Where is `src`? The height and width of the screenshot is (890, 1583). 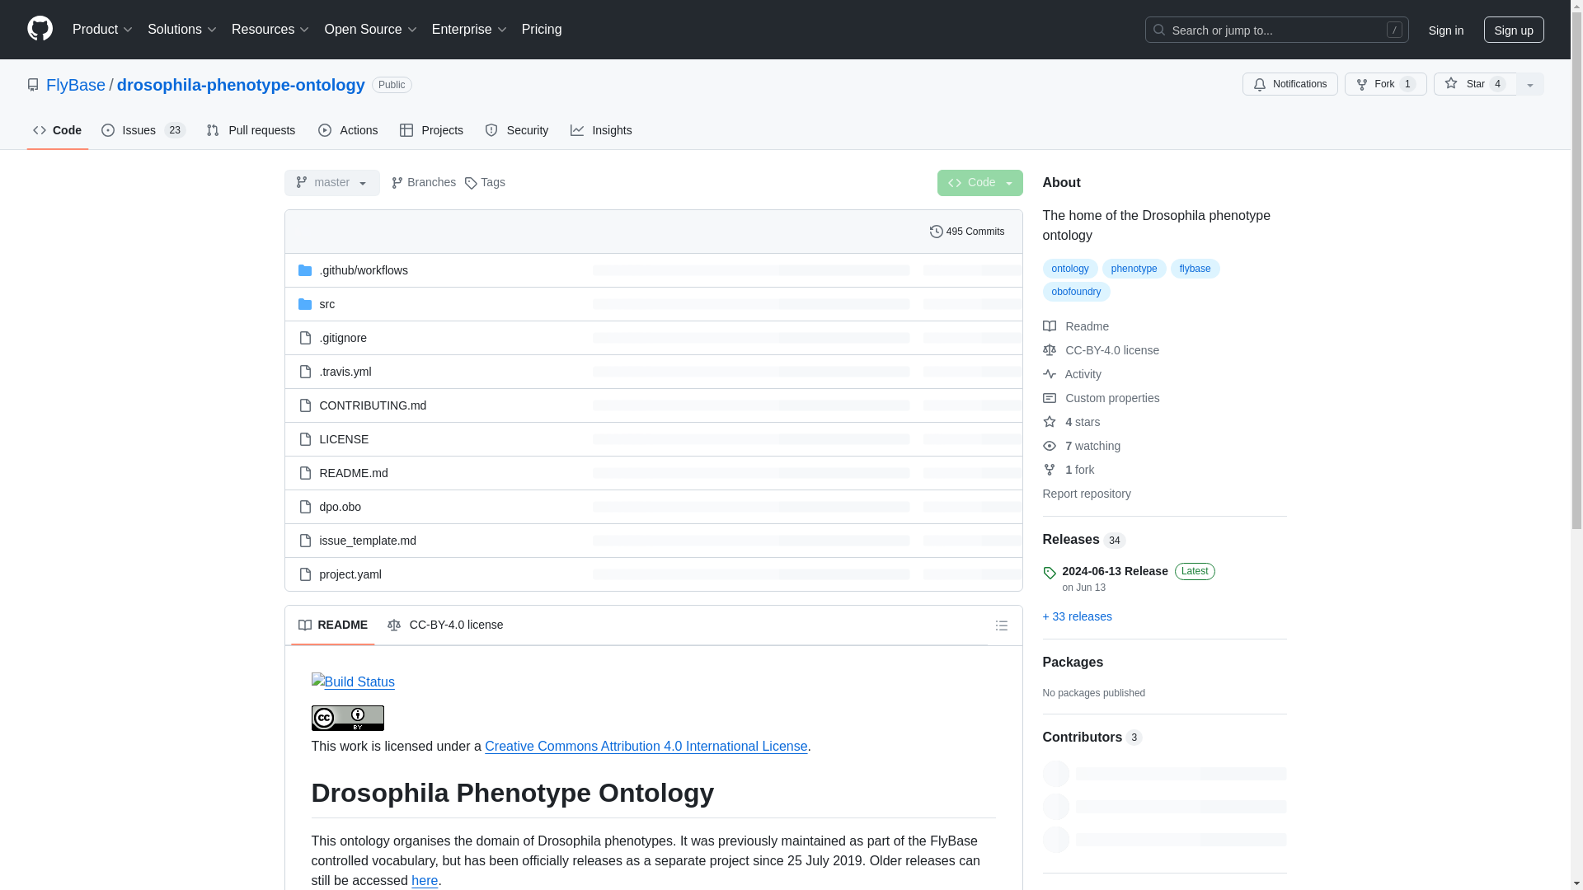
src is located at coordinates (327, 302).